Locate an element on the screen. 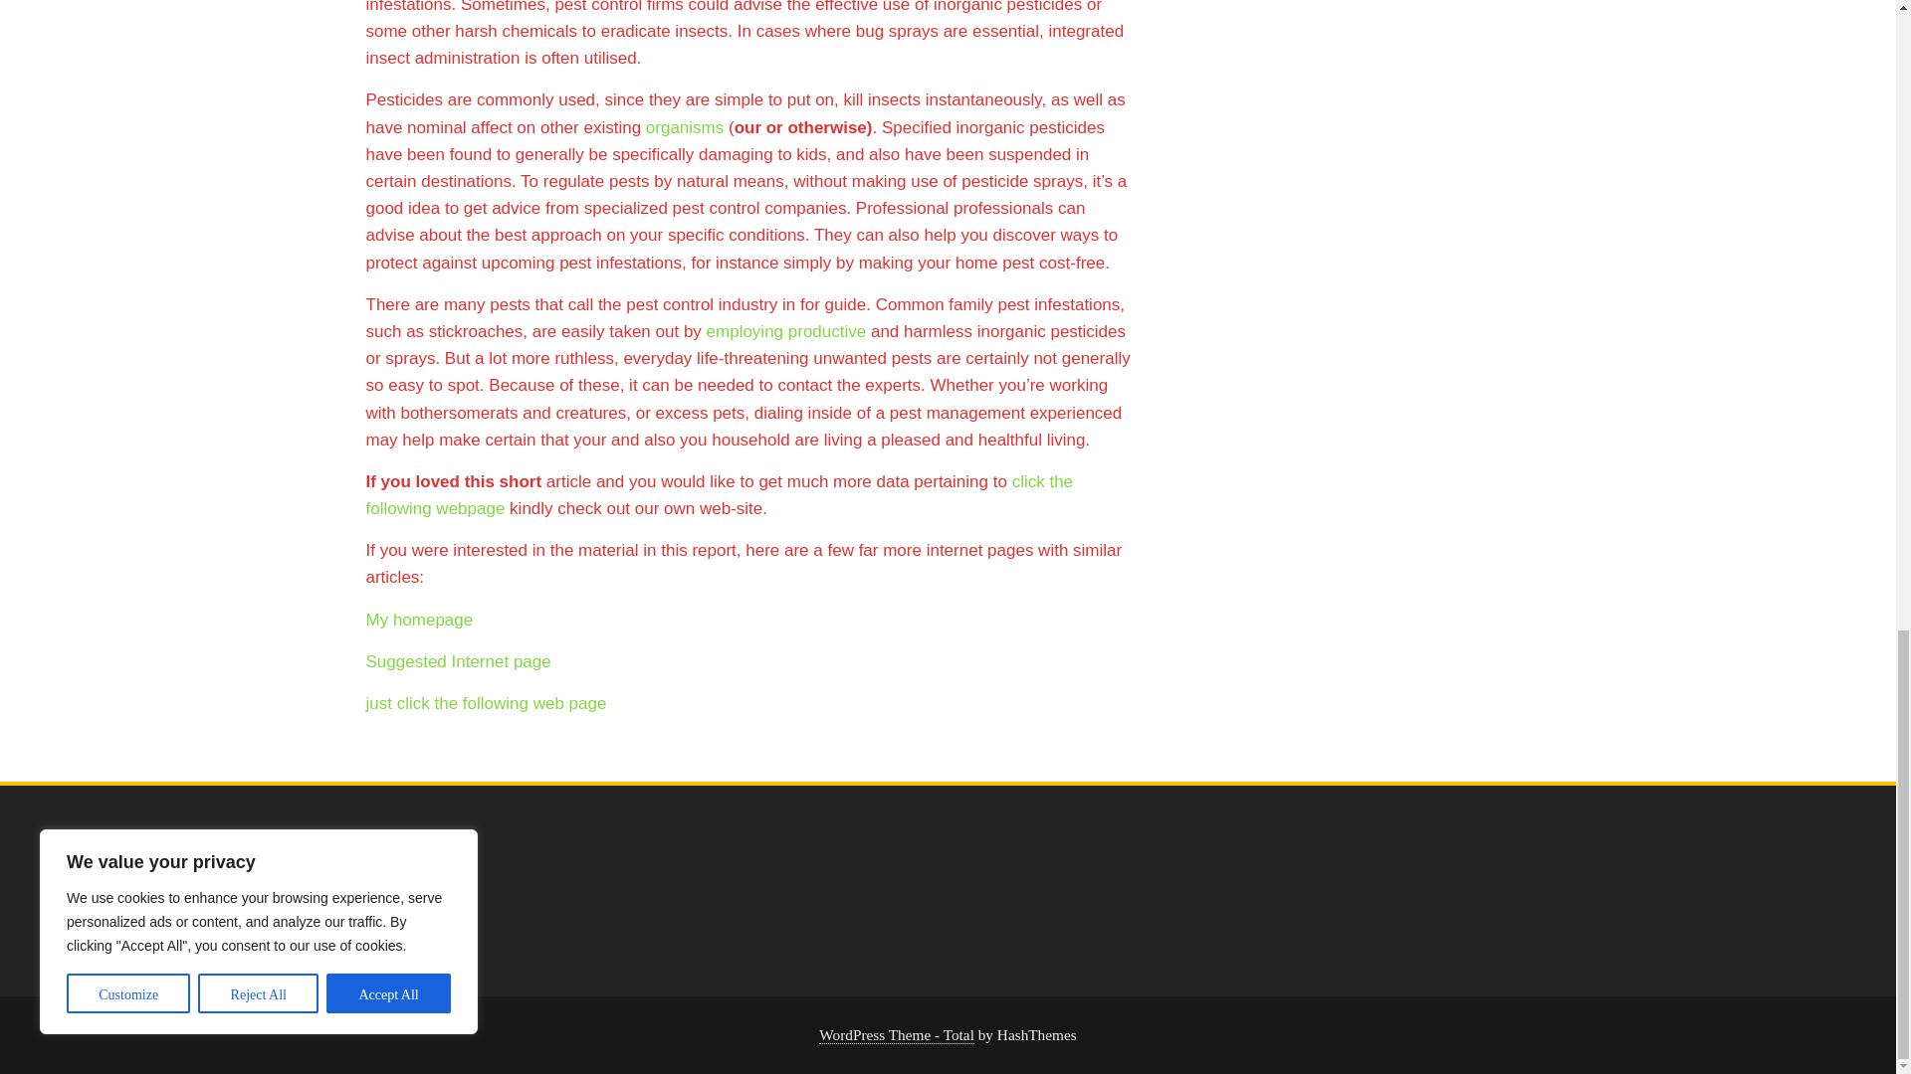 This screenshot has height=1074, width=1911. employing productive is located at coordinates (786, 332).